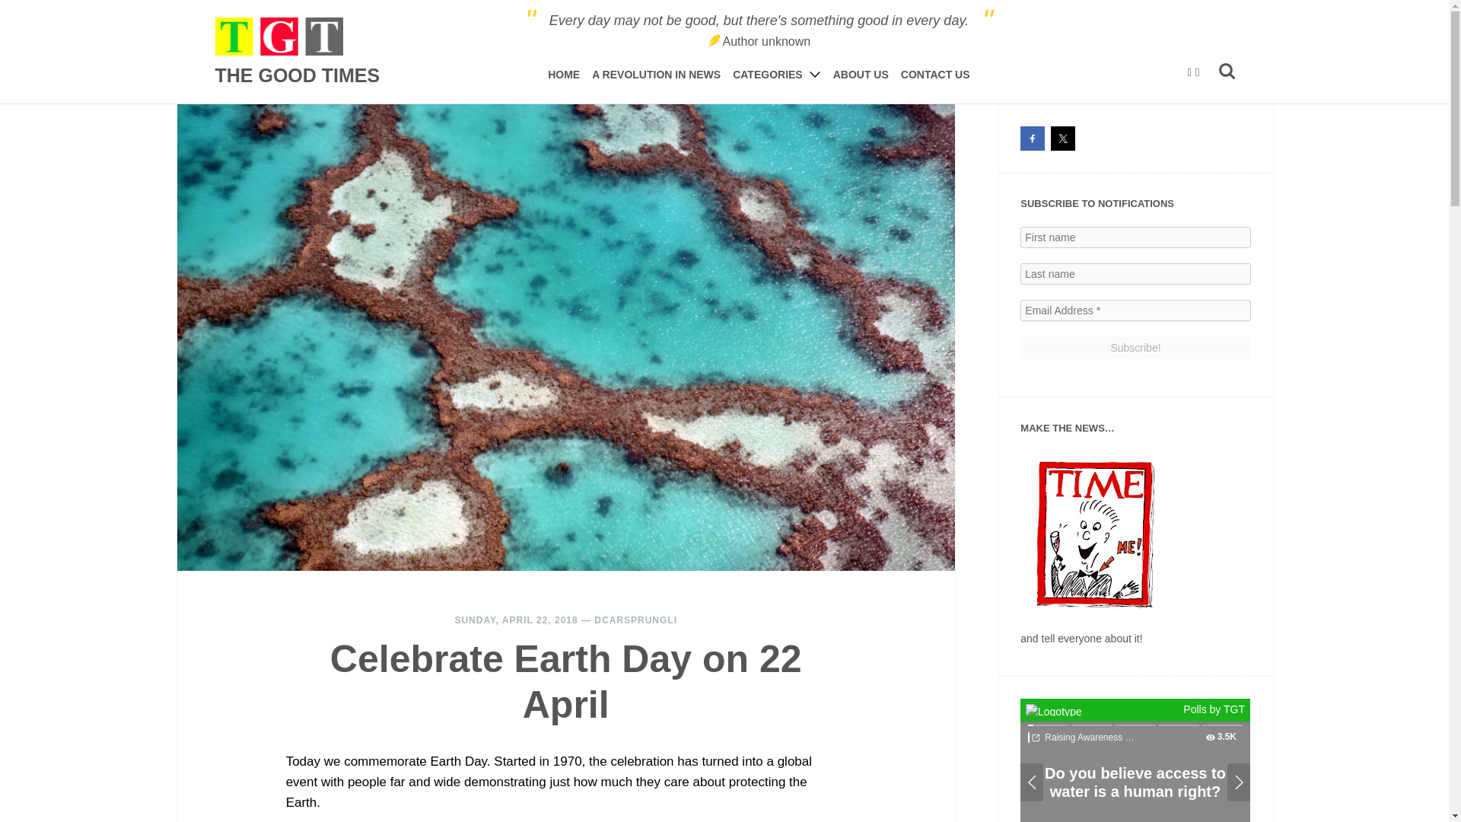 This screenshot has height=822, width=1461. I want to click on THE GOOD TIMES, so click(297, 51).